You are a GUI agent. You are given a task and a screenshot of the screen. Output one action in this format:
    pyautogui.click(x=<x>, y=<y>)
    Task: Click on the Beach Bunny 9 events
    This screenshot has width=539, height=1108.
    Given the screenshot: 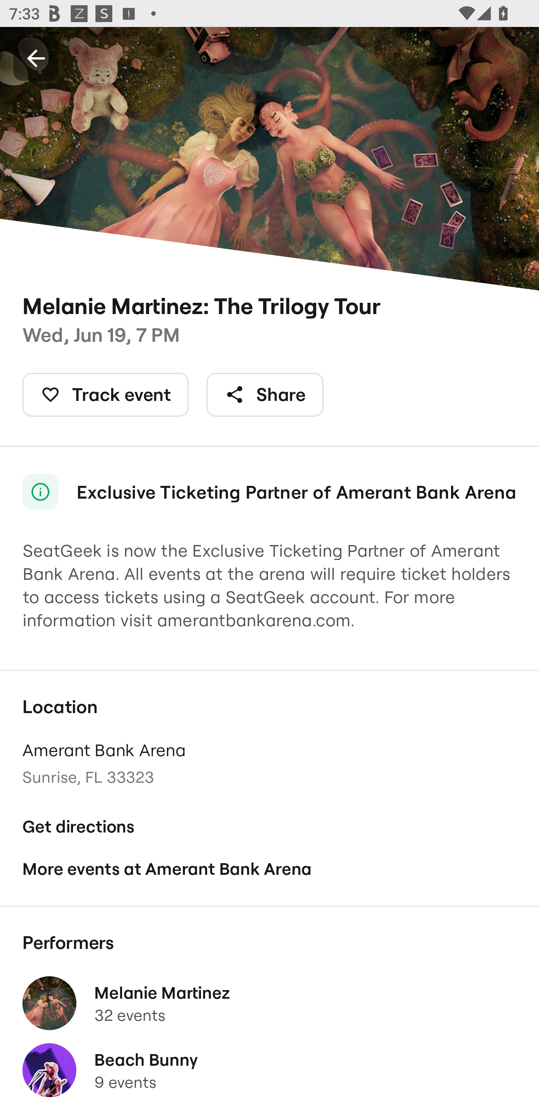 What is the action you would take?
    pyautogui.click(x=269, y=1070)
    